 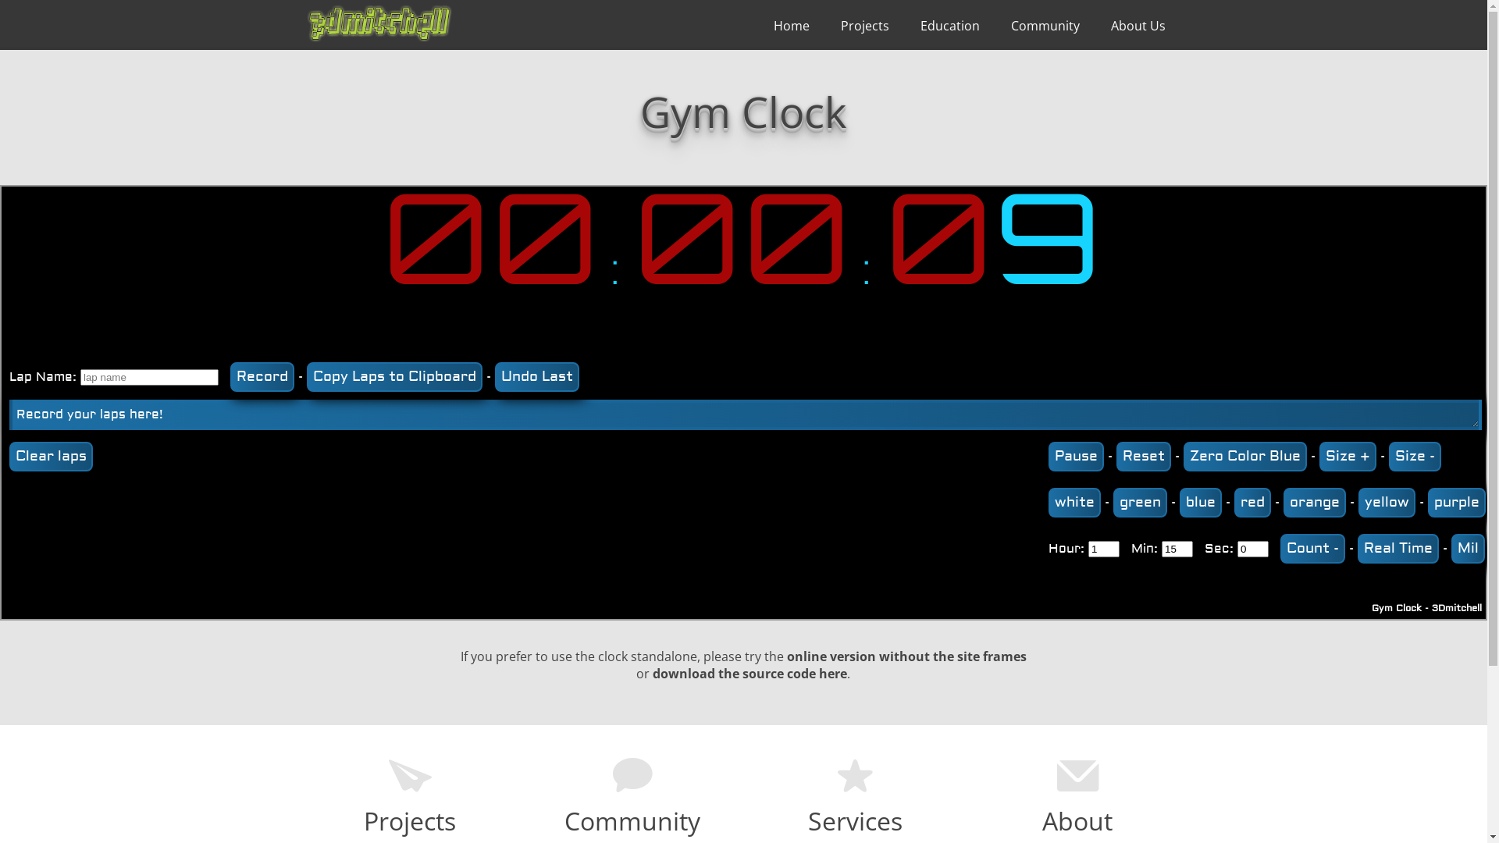 What do you see at coordinates (949, 26) in the screenshot?
I see `Education` at bounding box center [949, 26].